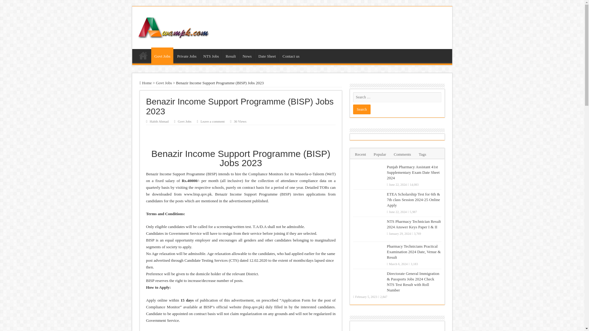 This screenshot has height=331, width=589. I want to click on Home, so click(146, 83).